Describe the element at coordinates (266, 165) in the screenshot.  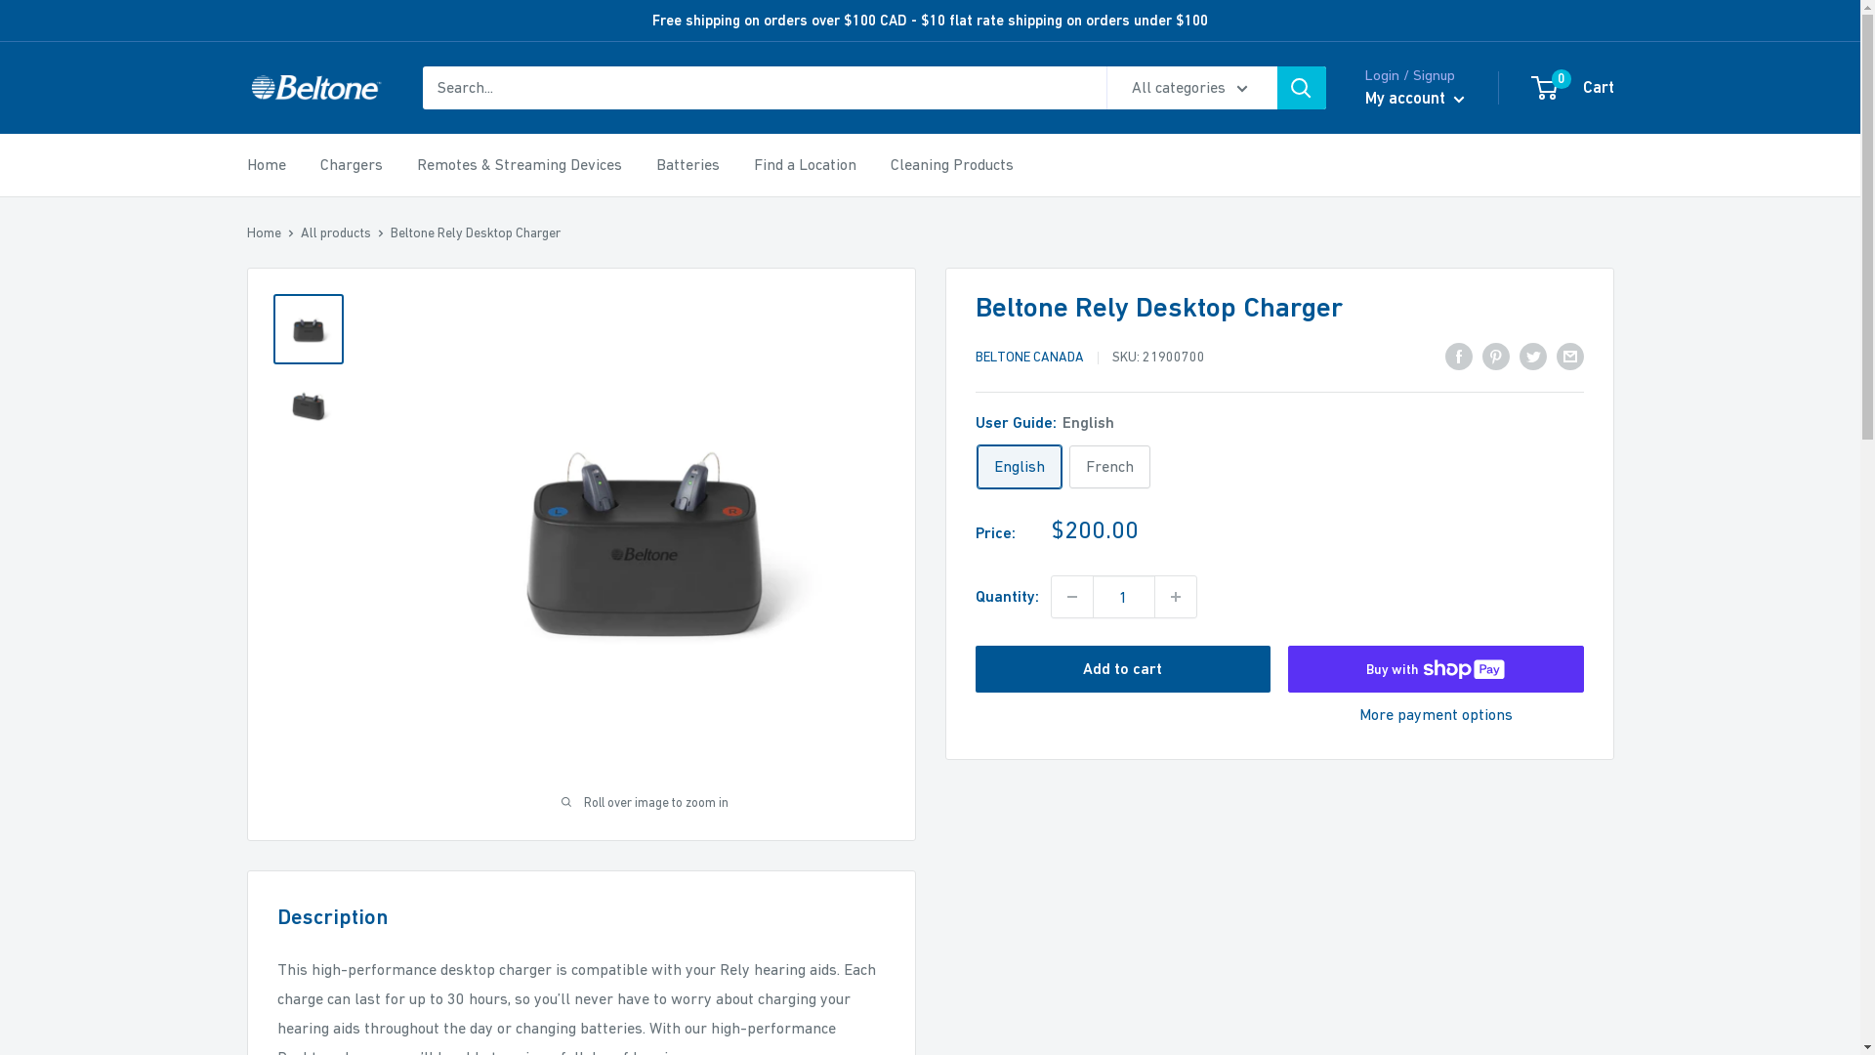
I see `Home` at that location.